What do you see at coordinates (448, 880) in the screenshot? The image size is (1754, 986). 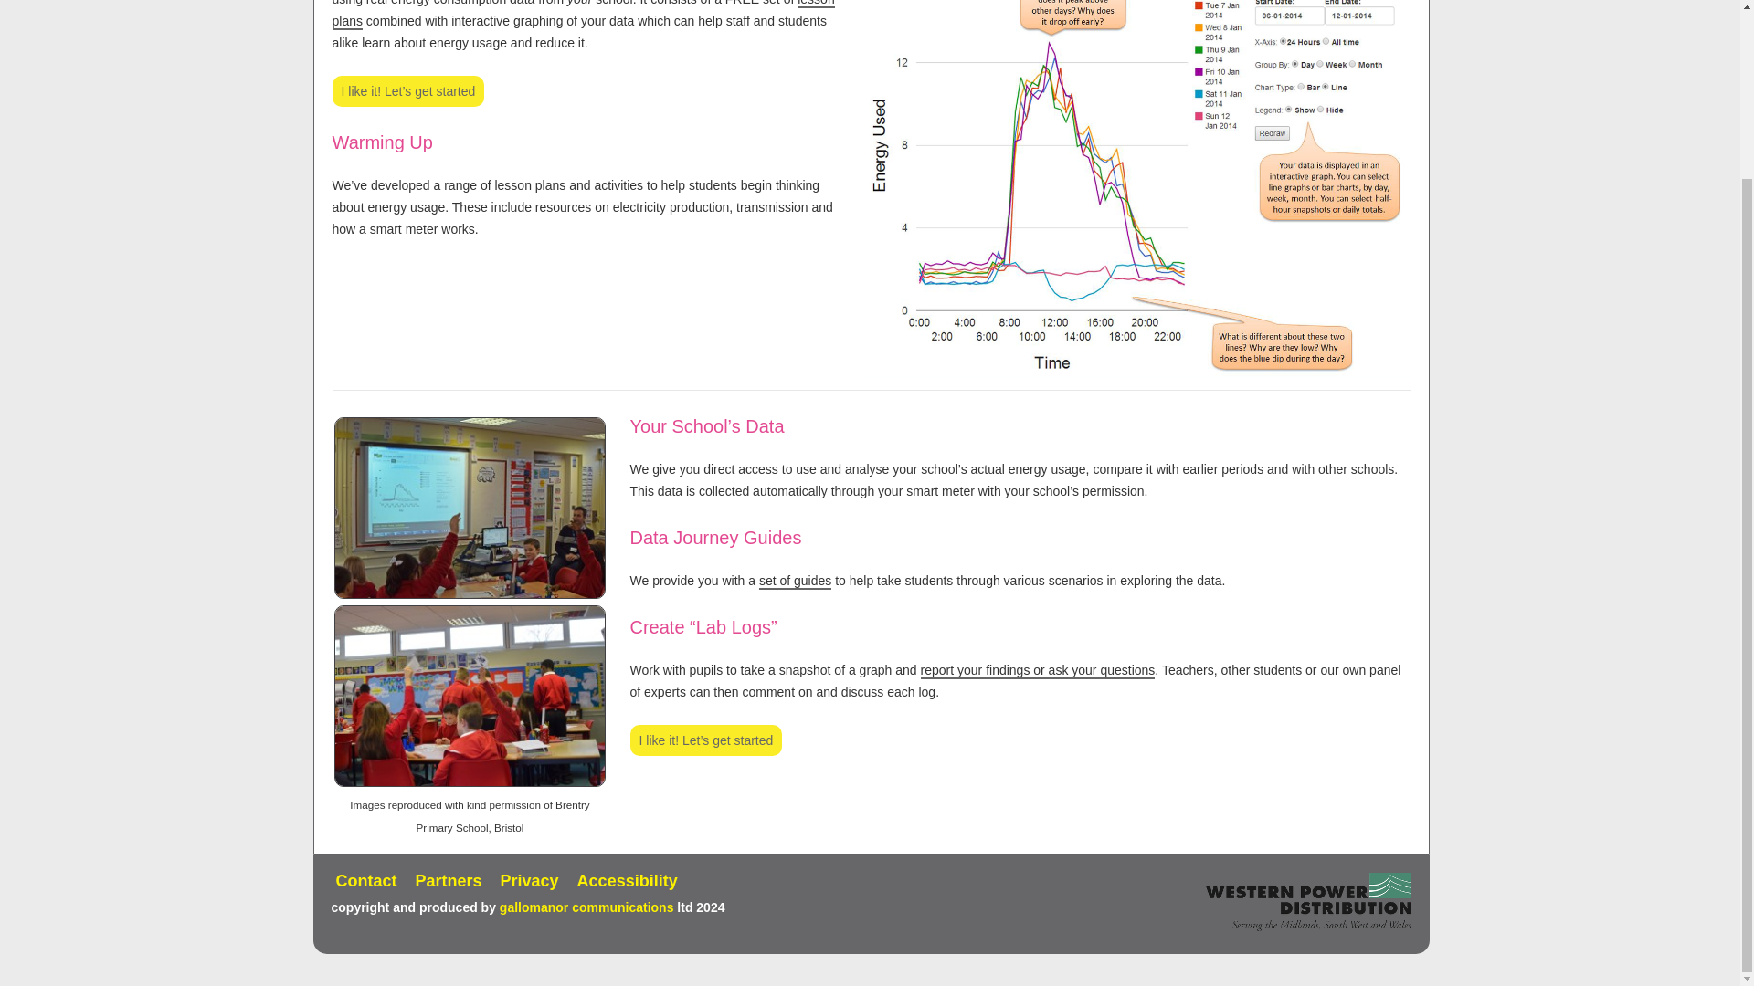 I see `Partners` at bounding box center [448, 880].